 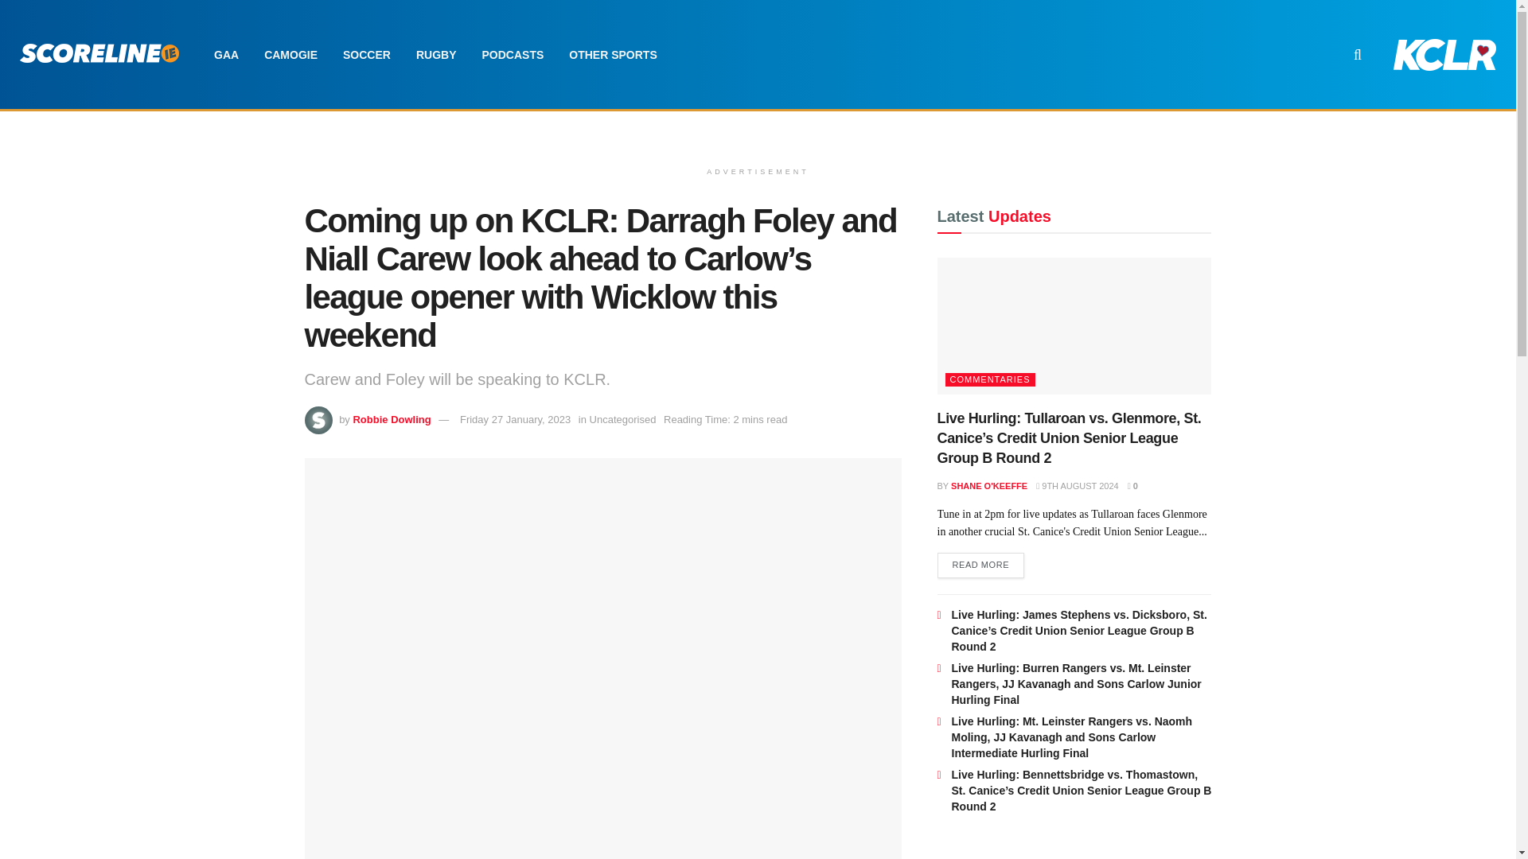 What do you see at coordinates (513, 54) in the screenshot?
I see `PODCASTS` at bounding box center [513, 54].